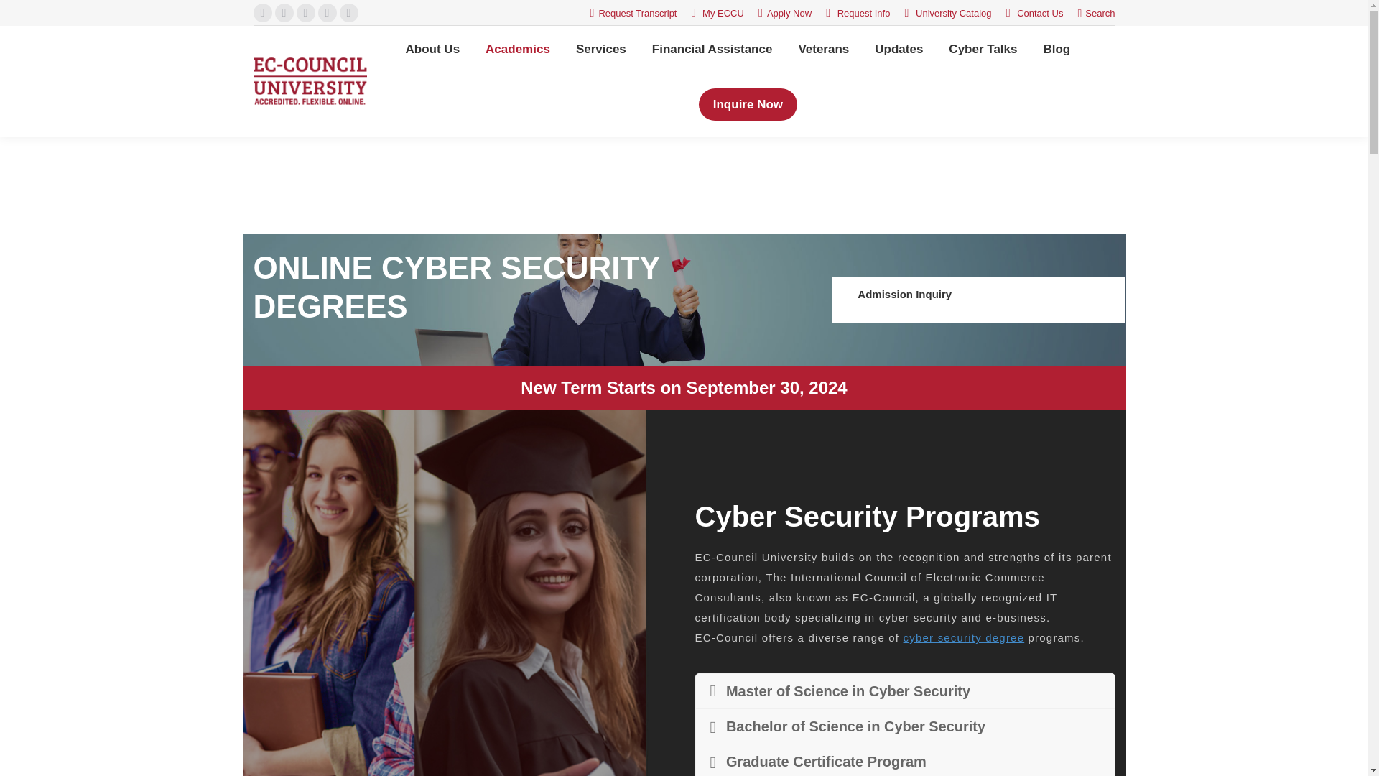 The image size is (1379, 776). What do you see at coordinates (858, 13) in the screenshot?
I see `Request Info` at bounding box center [858, 13].